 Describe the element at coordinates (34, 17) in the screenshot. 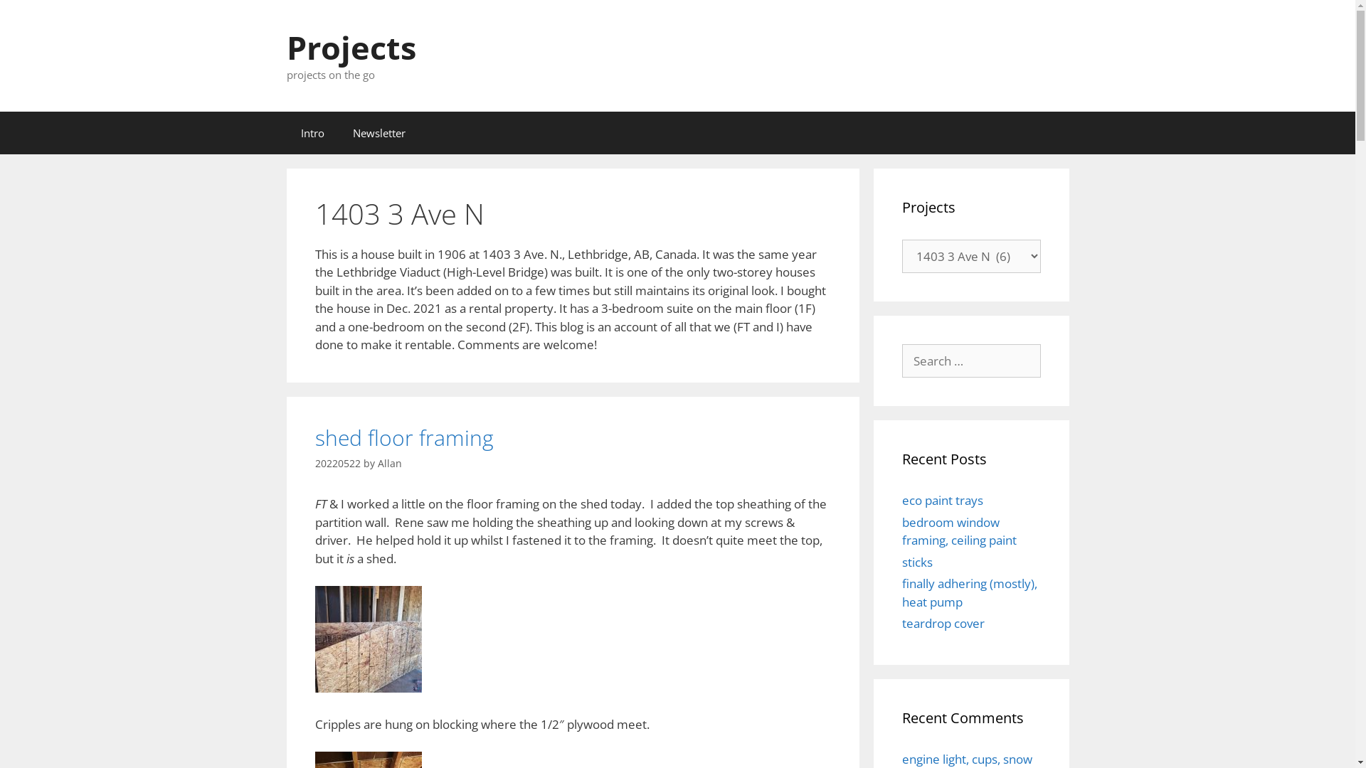

I see `Search` at that location.